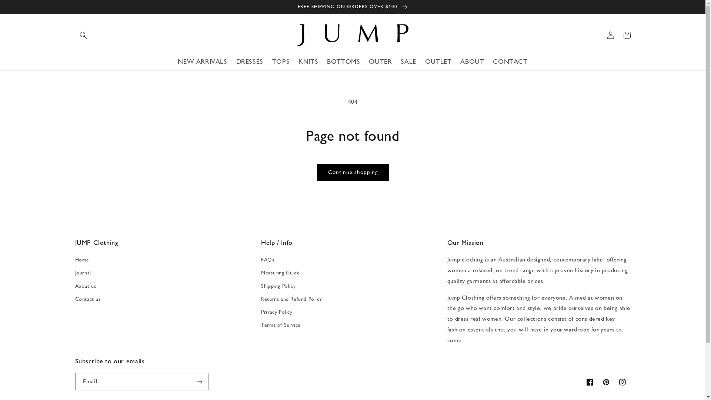 The image size is (711, 400). I want to click on Instagram, so click(622, 382).